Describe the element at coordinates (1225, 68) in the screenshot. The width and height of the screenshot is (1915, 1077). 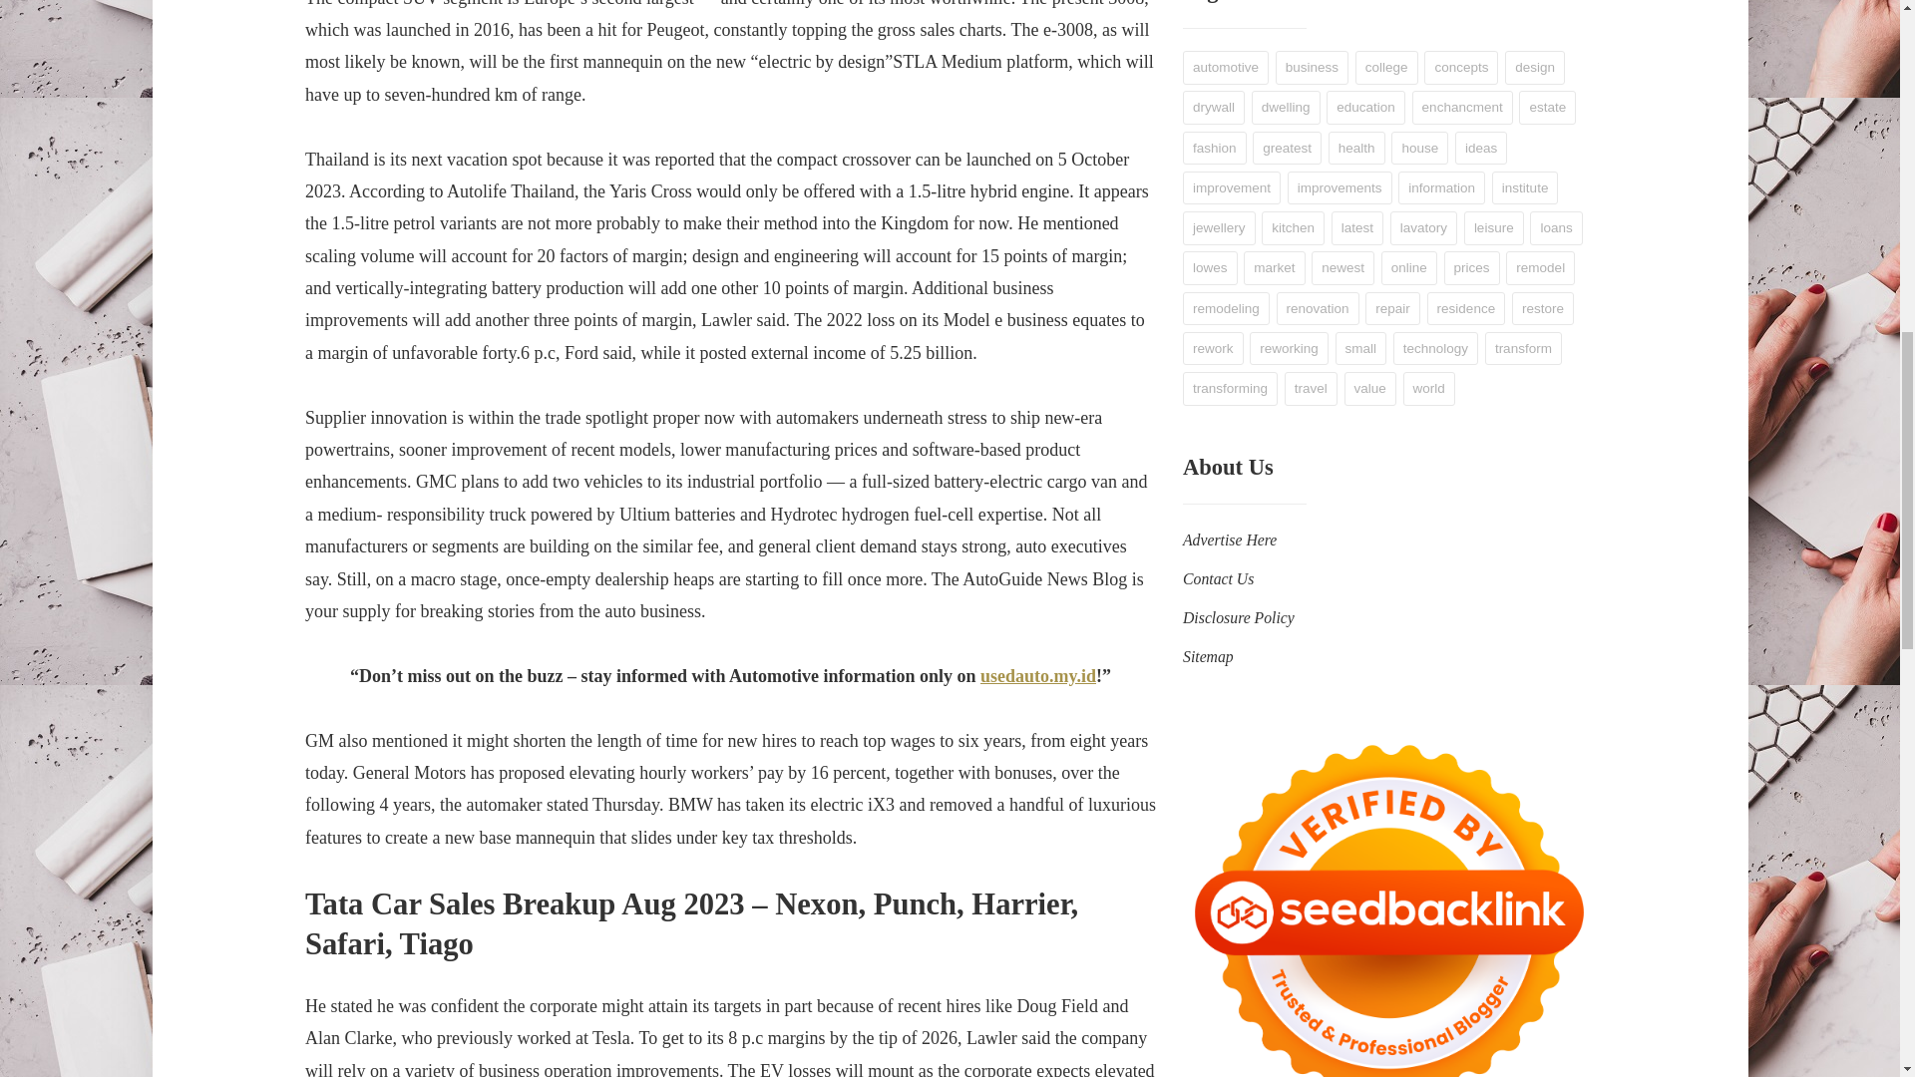
I see `automotive` at that location.